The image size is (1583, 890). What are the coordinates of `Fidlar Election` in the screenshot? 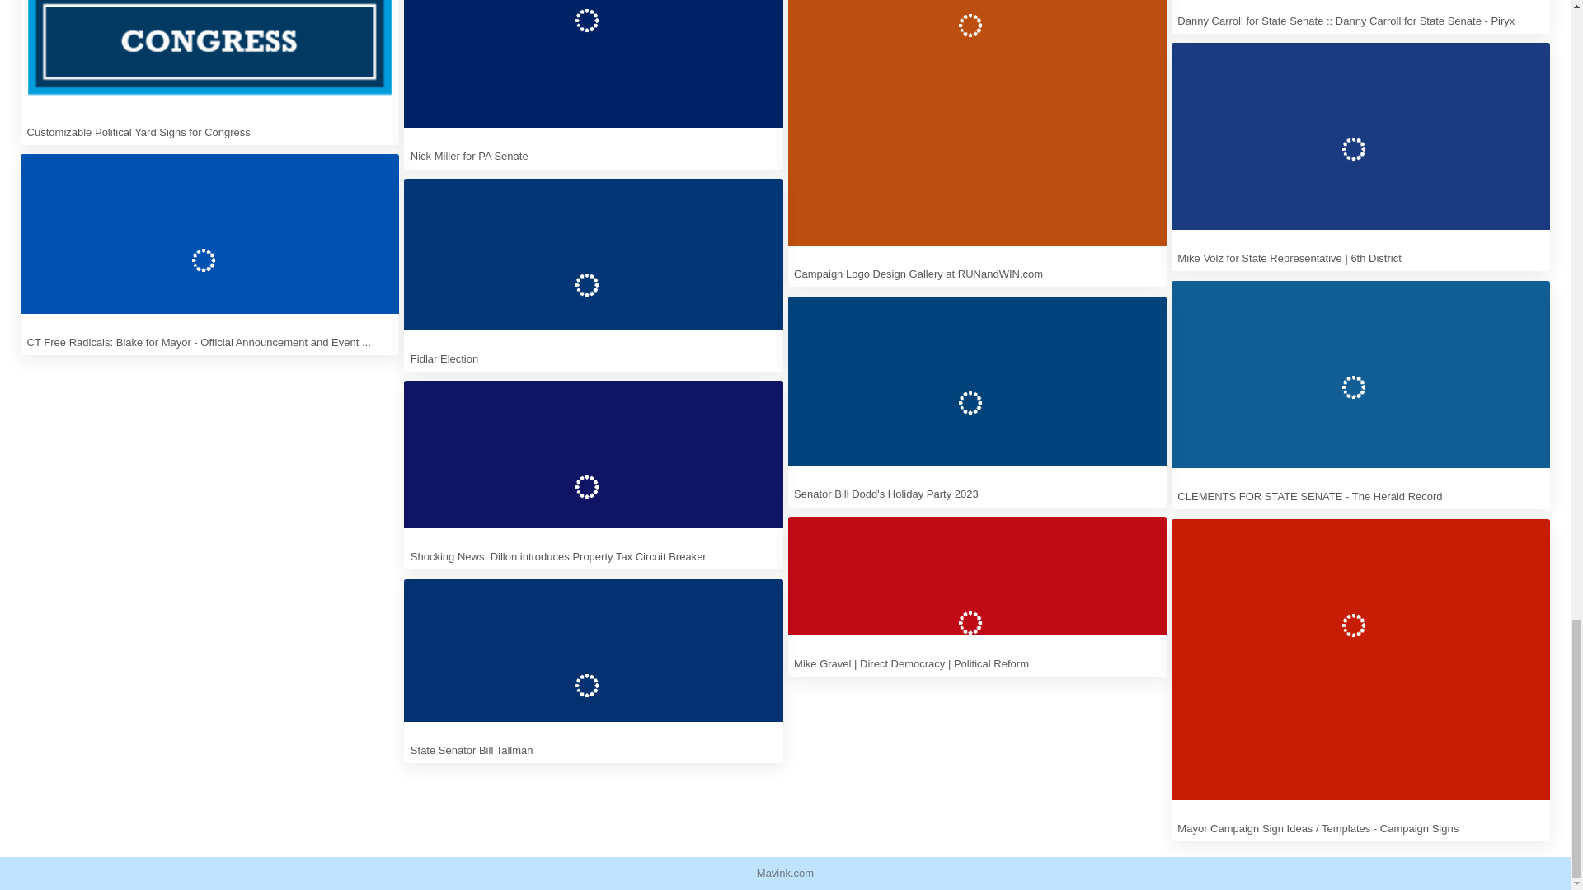 It's located at (592, 275).